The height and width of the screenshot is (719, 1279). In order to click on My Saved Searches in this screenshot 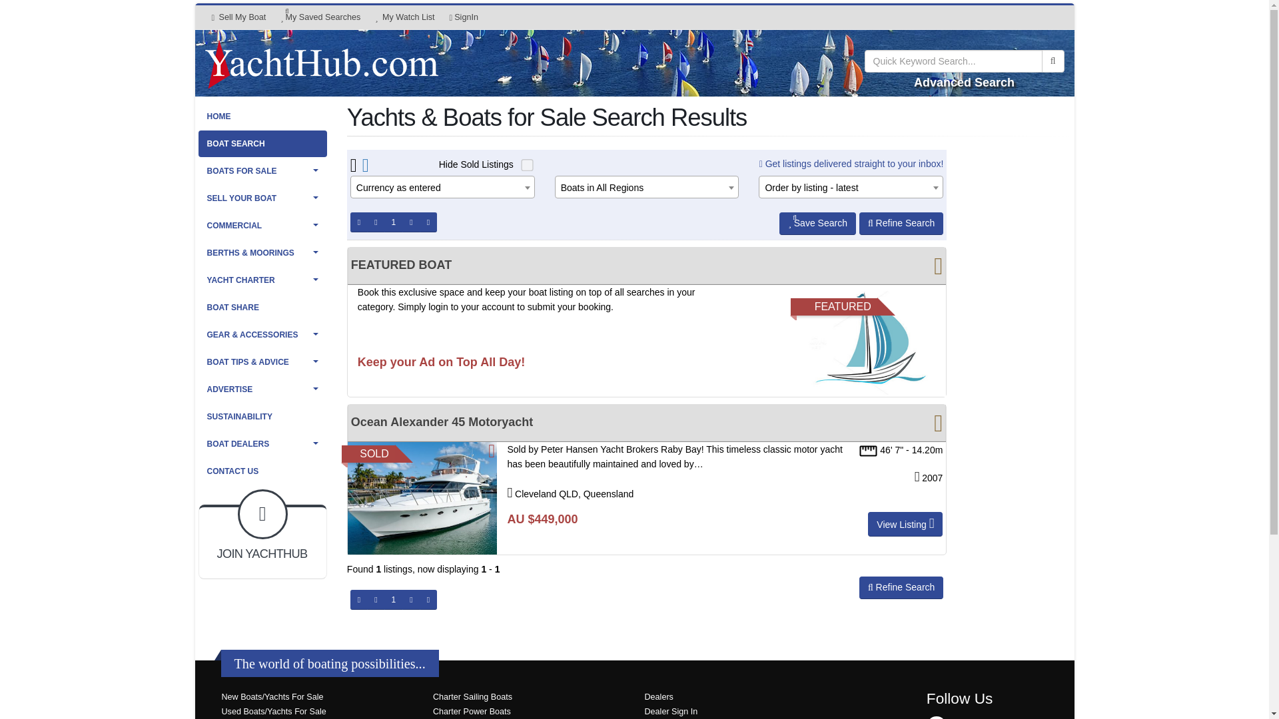, I will do `click(936, 718)`.